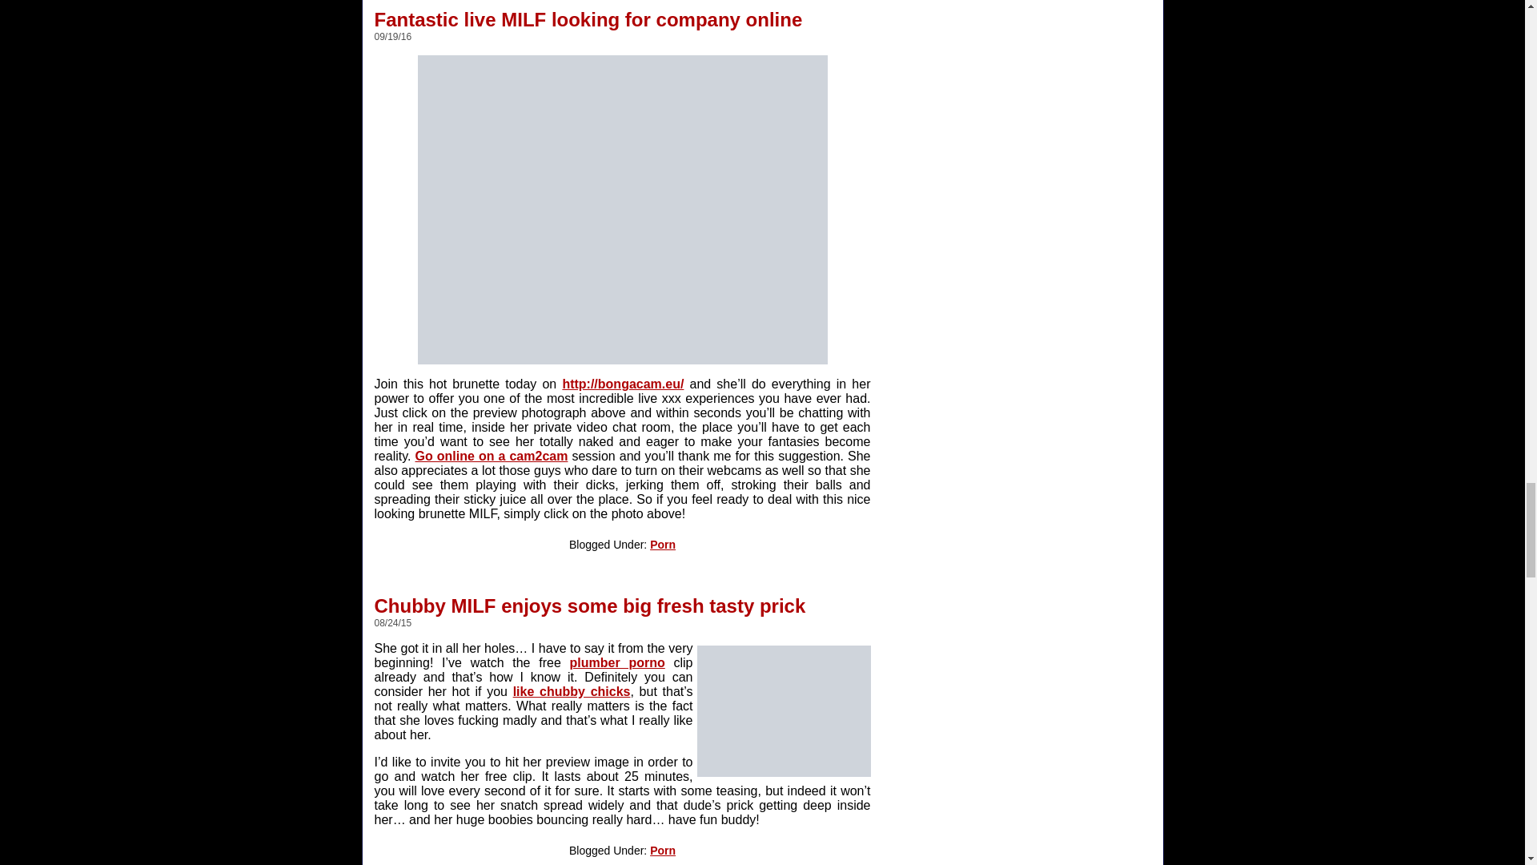  What do you see at coordinates (663, 851) in the screenshot?
I see `Porn` at bounding box center [663, 851].